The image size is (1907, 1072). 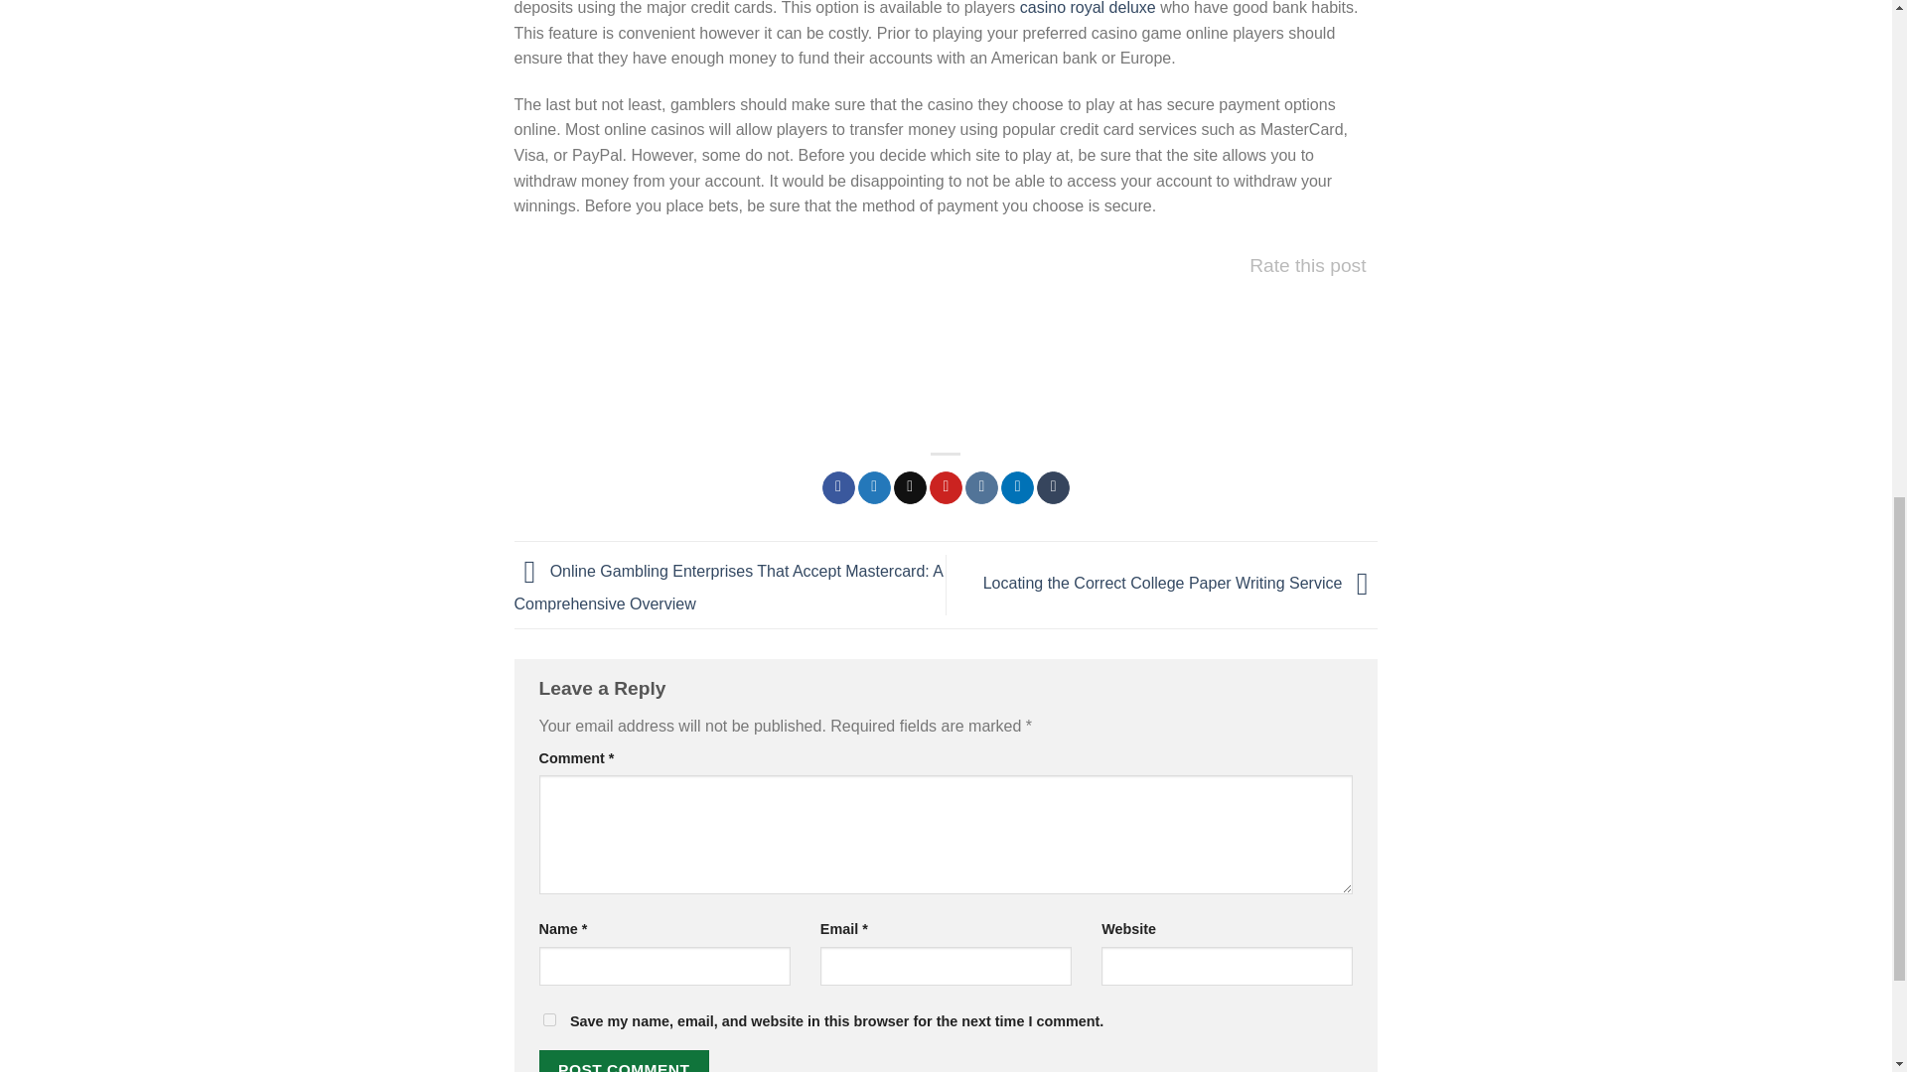 What do you see at coordinates (874, 488) in the screenshot?
I see `Share on Twitter` at bounding box center [874, 488].